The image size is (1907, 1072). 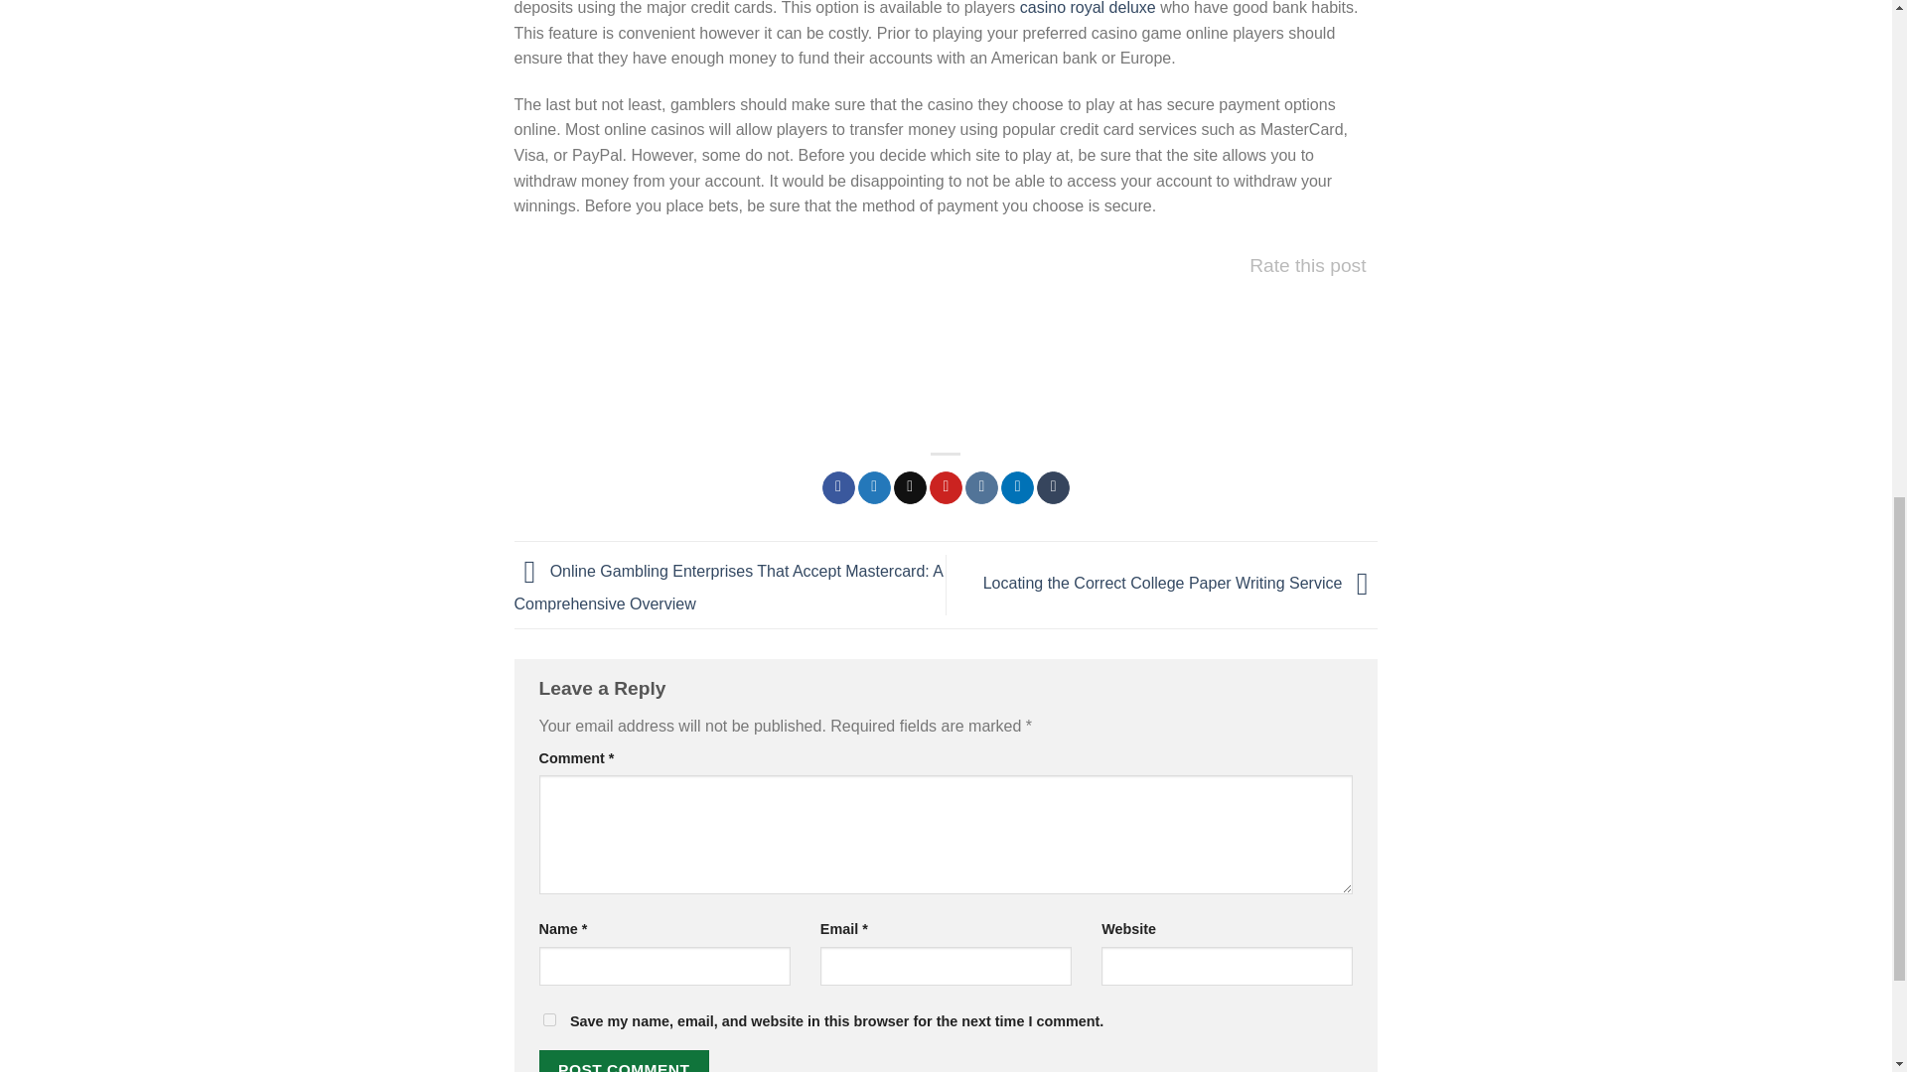 What do you see at coordinates (874, 488) in the screenshot?
I see `Share on Twitter` at bounding box center [874, 488].